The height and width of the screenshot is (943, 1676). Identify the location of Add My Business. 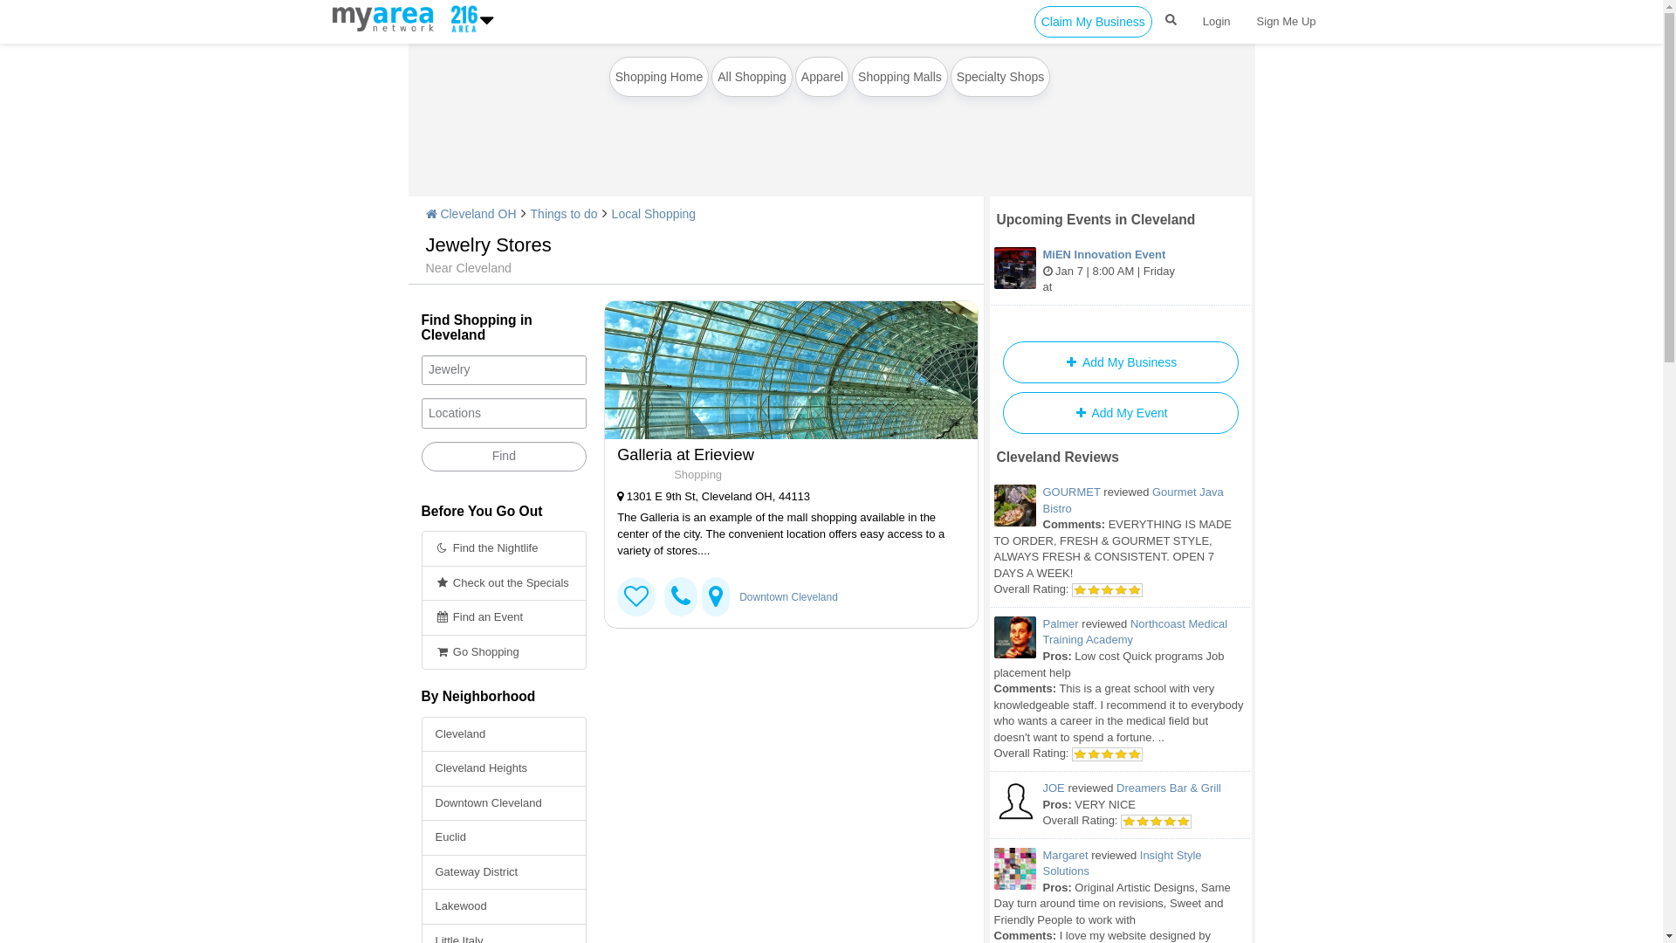
(1120, 362).